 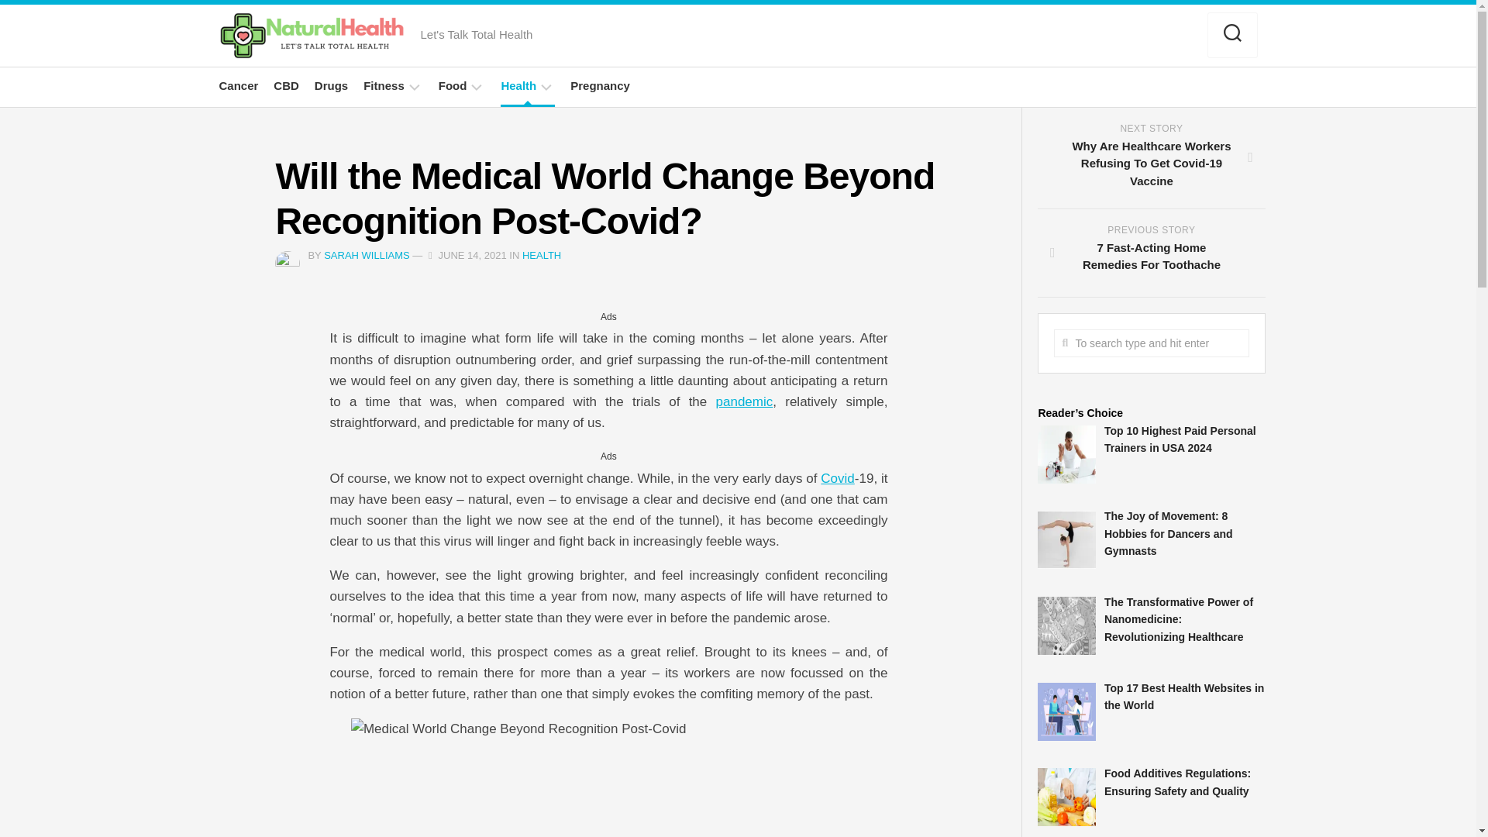 What do you see at coordinates (608, 777) in the screenshot?
I see `Medical World Change Beyond Recognition Post-Covid` at bounding box center [608, 777].